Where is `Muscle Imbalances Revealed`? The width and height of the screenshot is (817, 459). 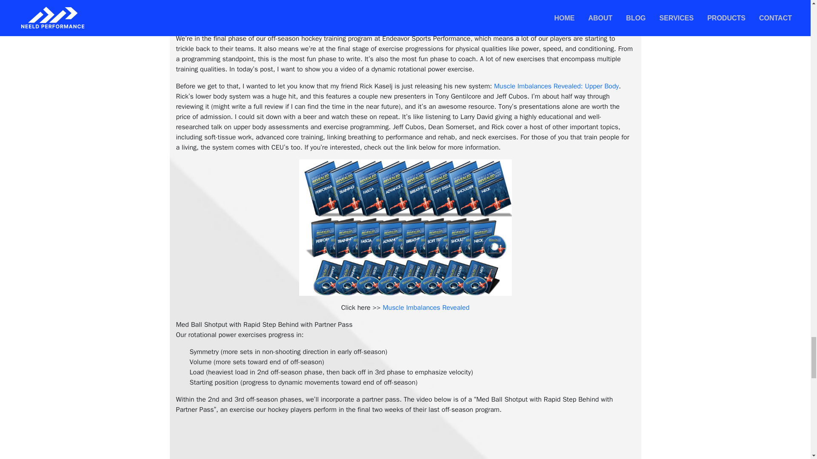 Muscle Imbalances Revealed is located at coordinates (426, 308).